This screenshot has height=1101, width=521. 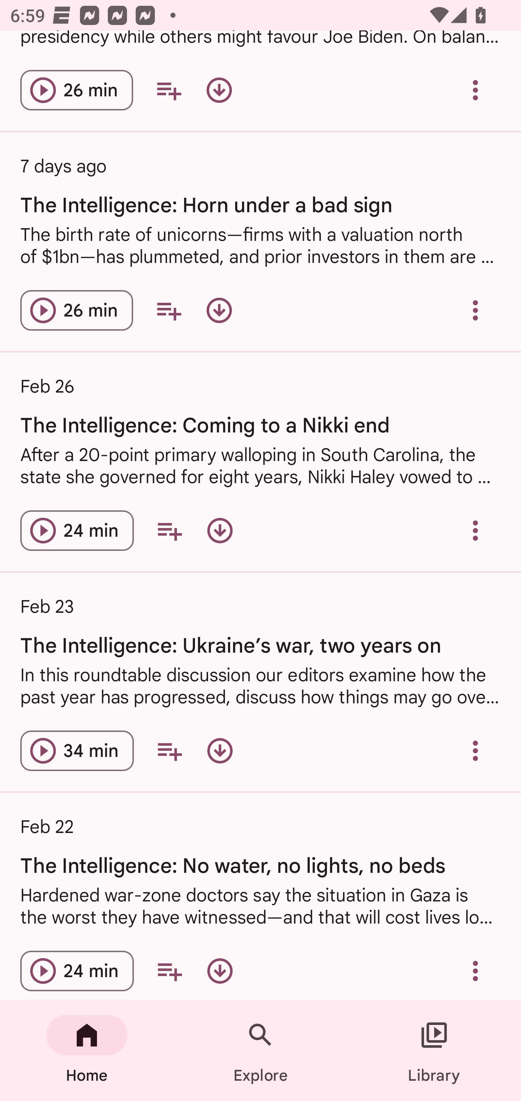 What do you see at coordinates (475, 531) in the screenshot?
I see `Overflow menu` at bounding box center [475, 531].